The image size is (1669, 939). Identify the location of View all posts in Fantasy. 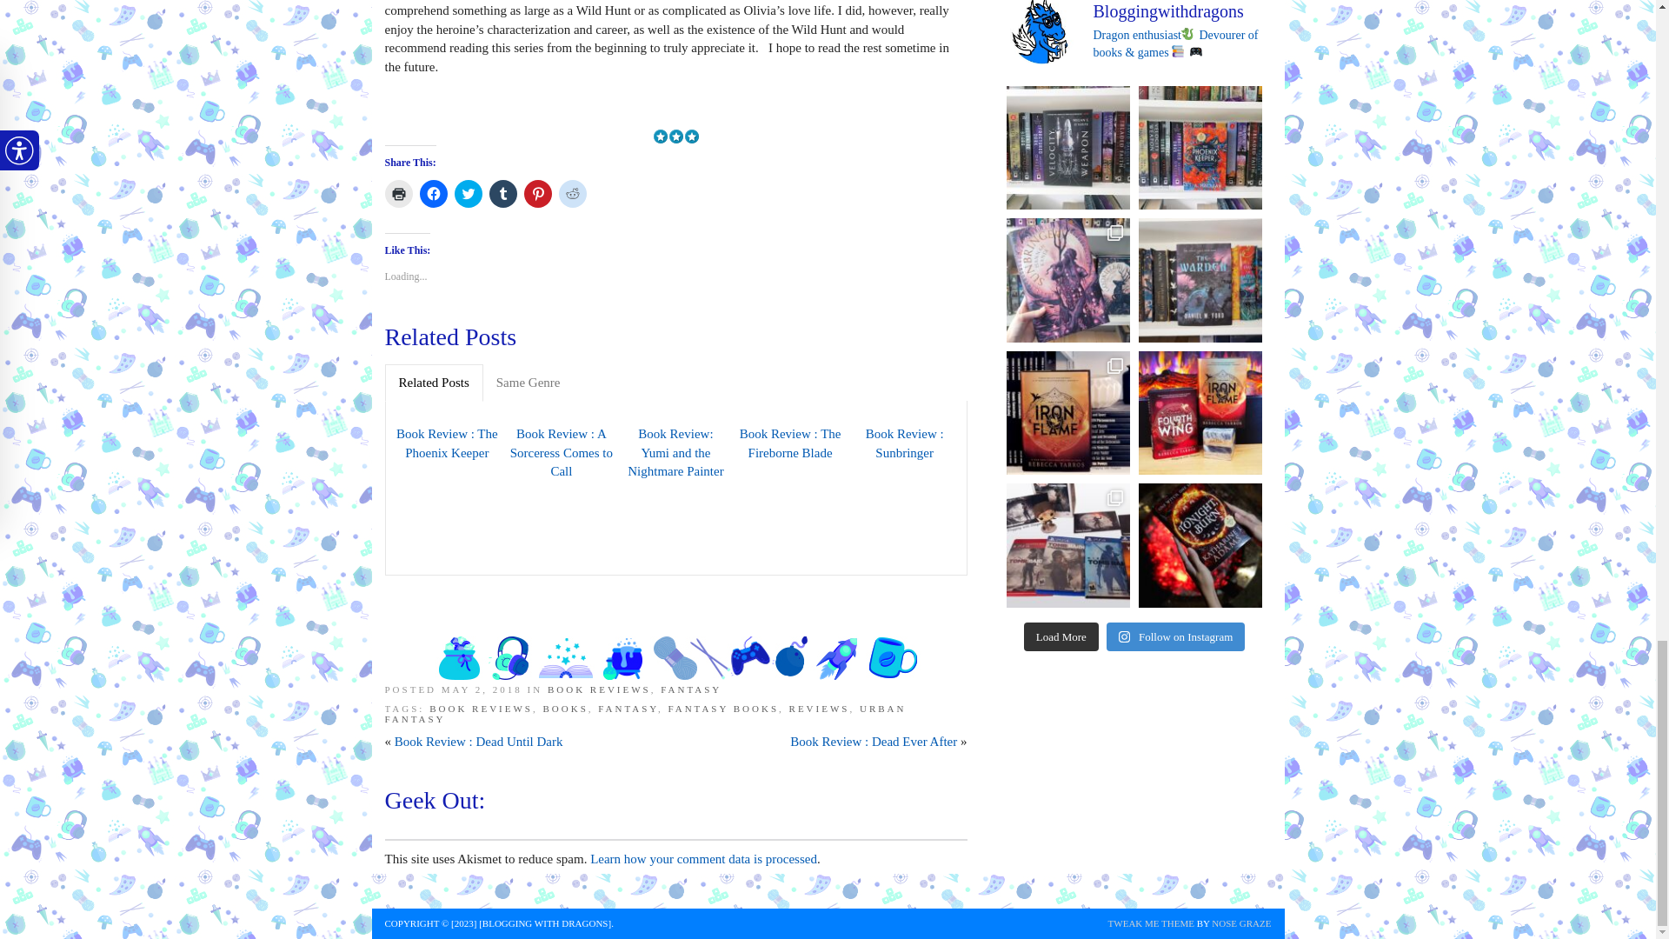
(690, 689).